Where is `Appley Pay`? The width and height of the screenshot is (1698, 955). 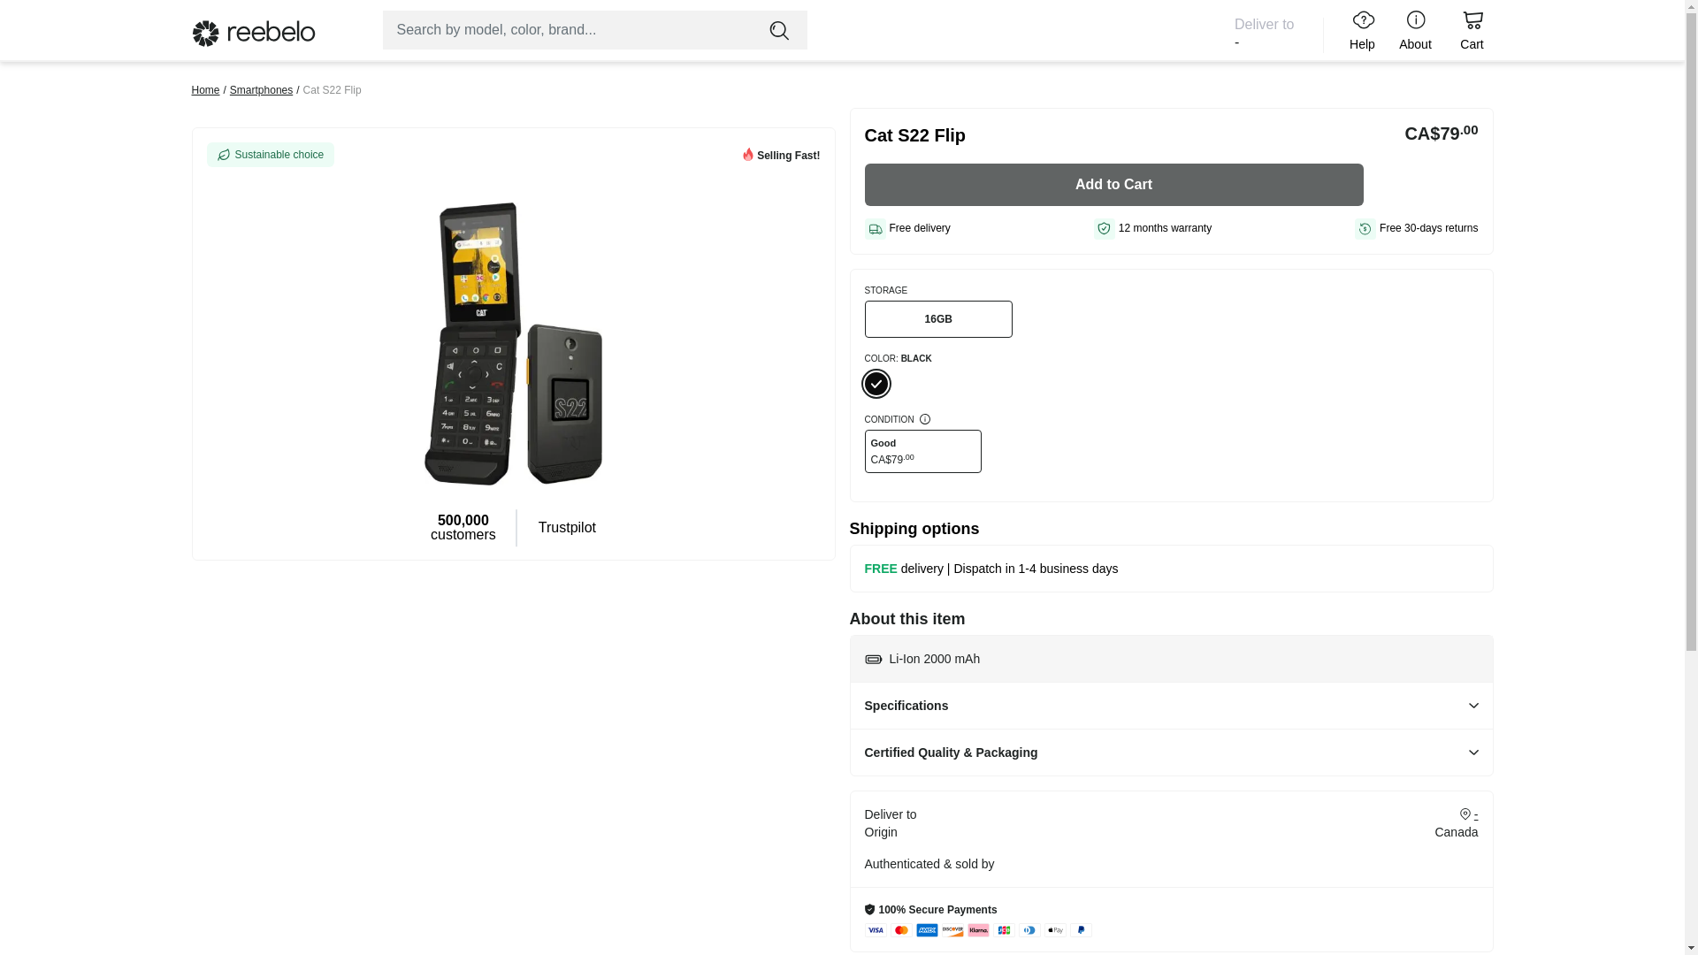
Appley Pay is located at coordinates (1054, 930).